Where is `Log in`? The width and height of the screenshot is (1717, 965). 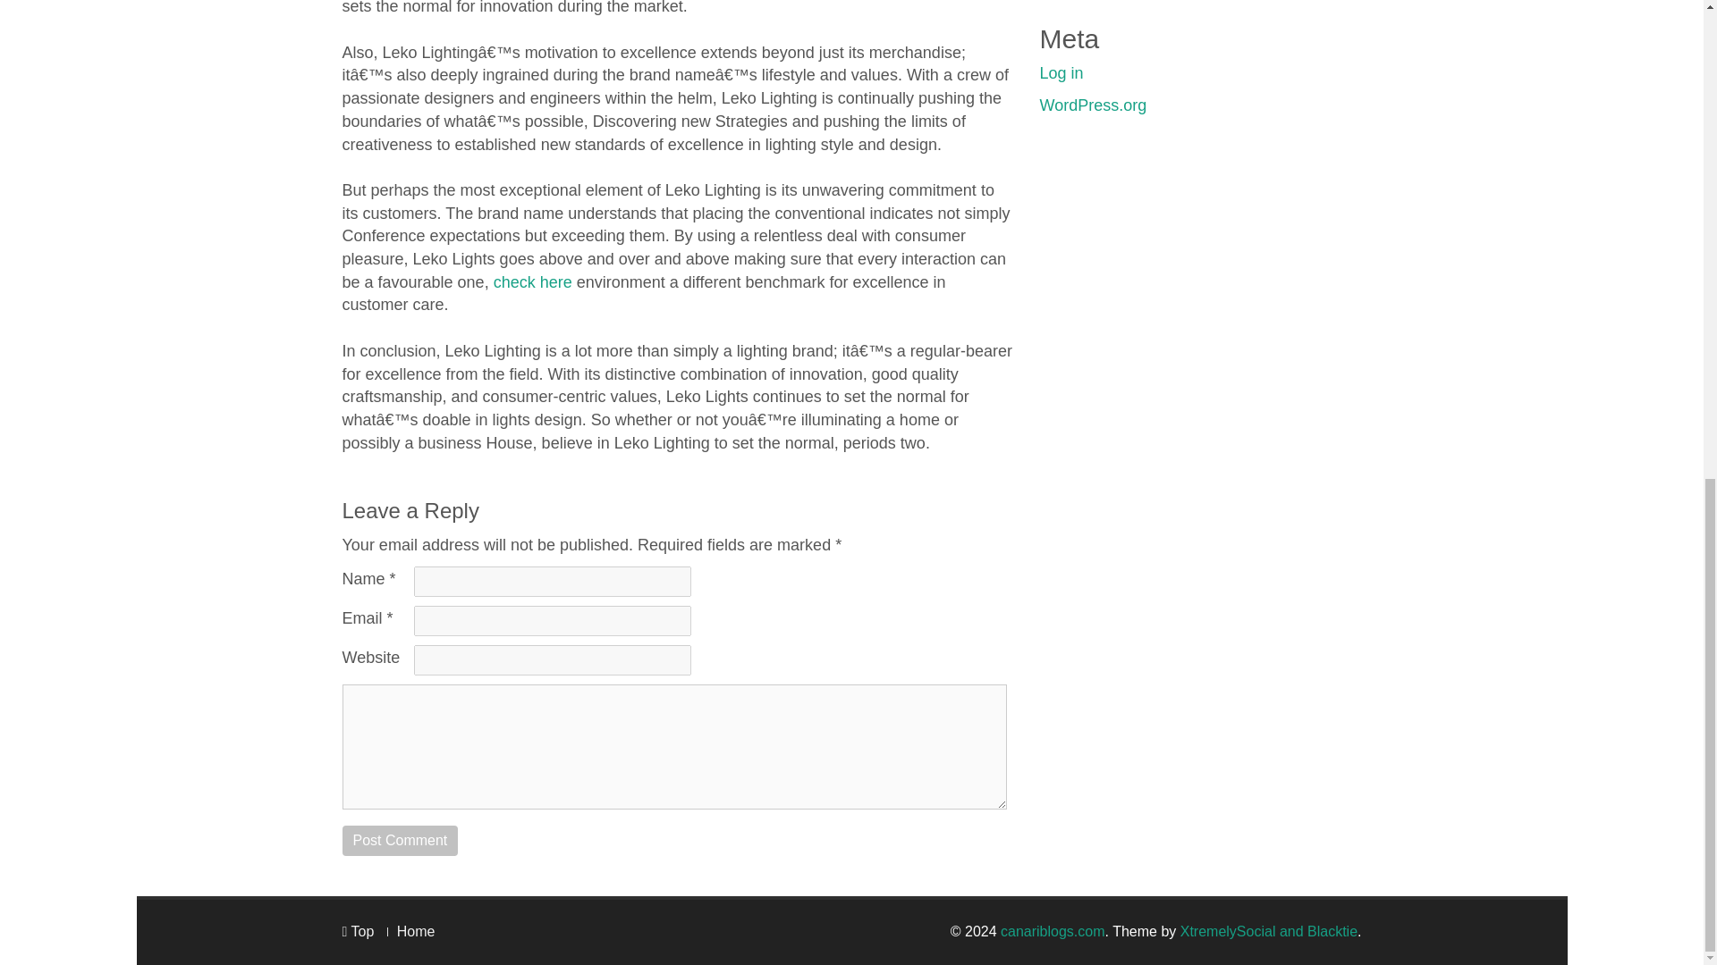 Log in is located at coordinates (1061, 73).